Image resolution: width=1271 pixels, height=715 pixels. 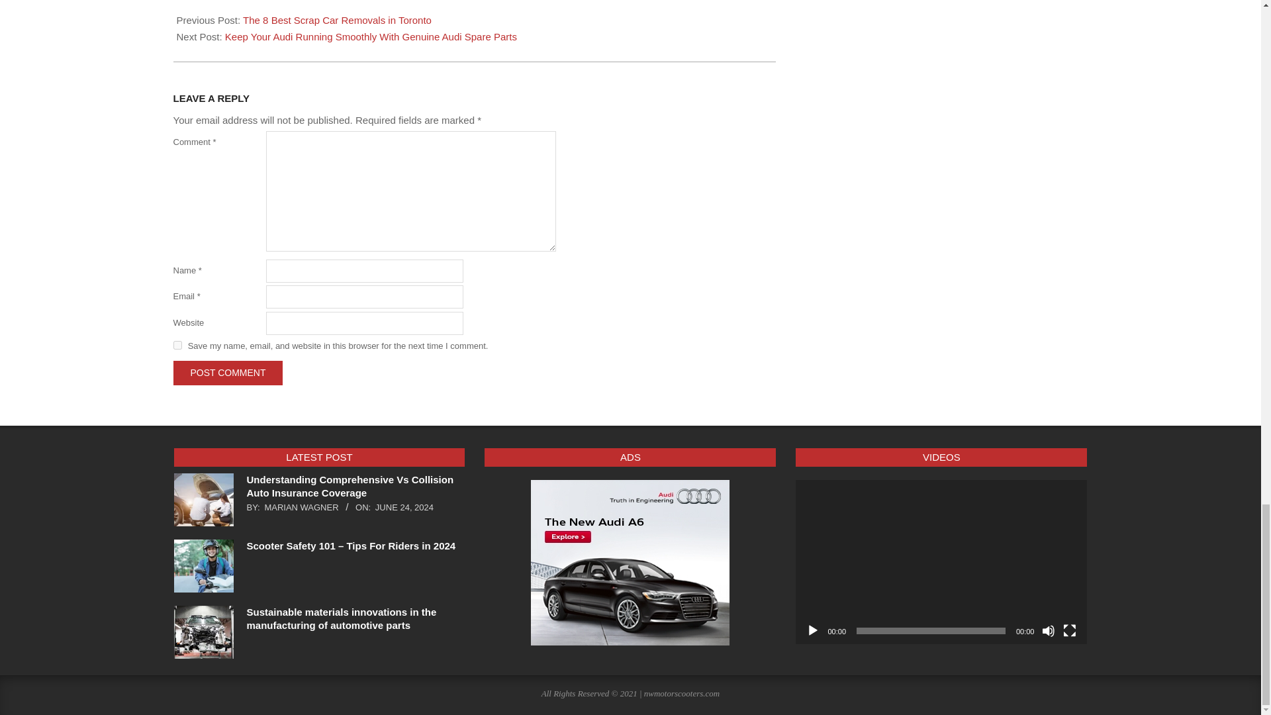 I want to click on Monday, June 24, 2024, 8:09 am, so click(x=404, y=507).